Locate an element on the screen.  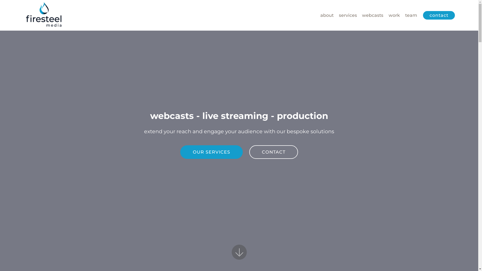
webcasts is located at coordinates (373, 15).